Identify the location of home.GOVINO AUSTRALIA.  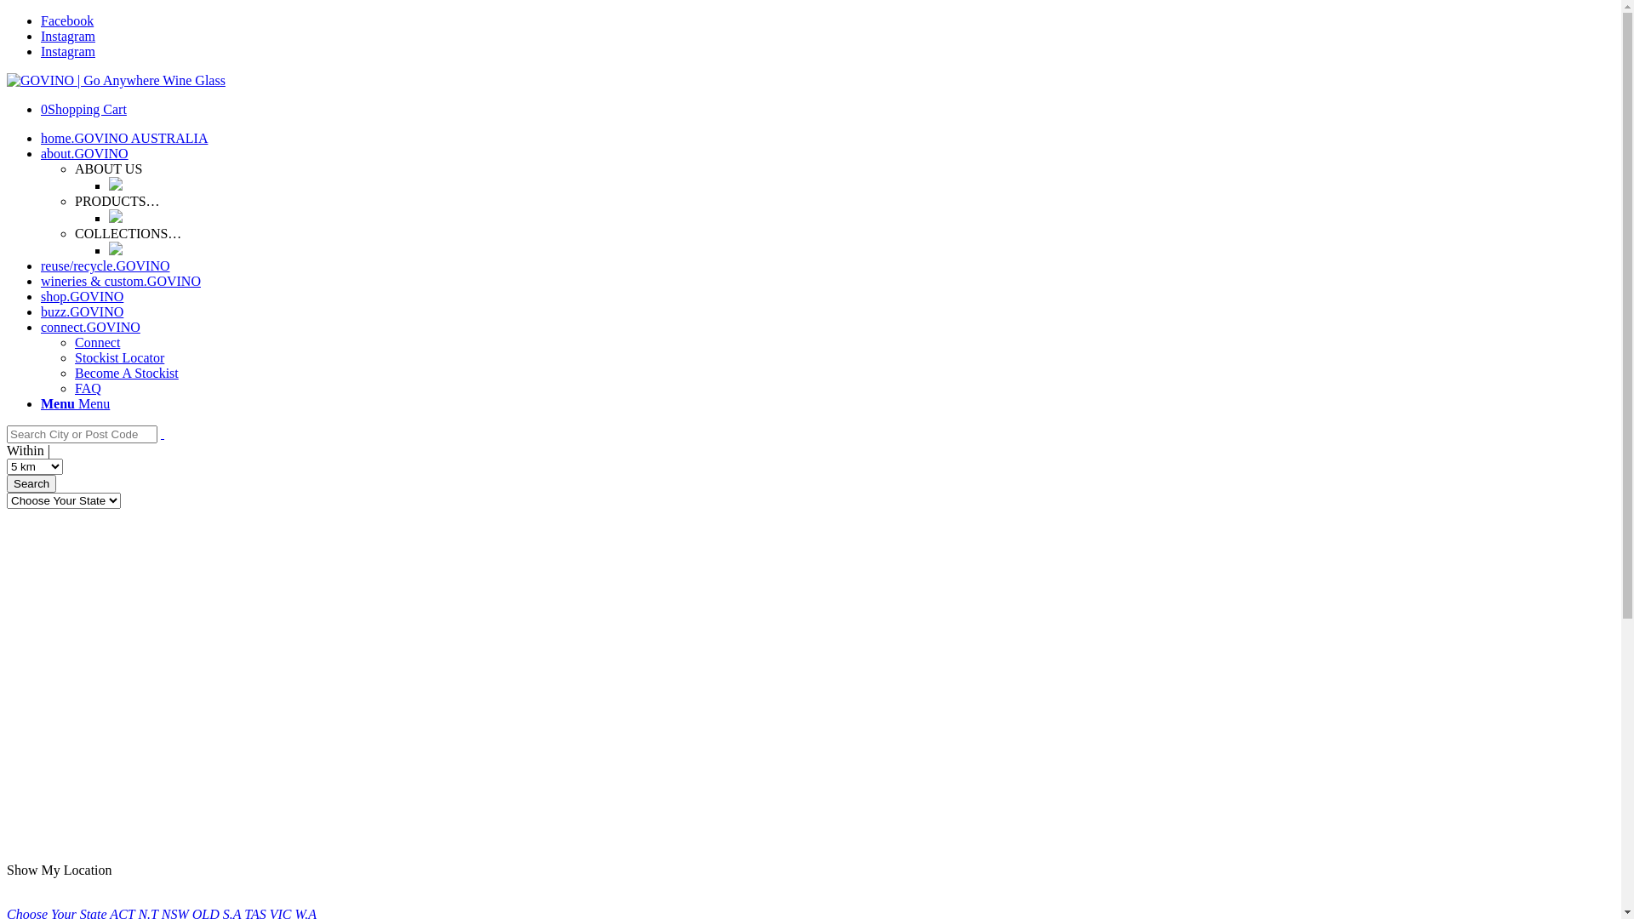
(124, 138).